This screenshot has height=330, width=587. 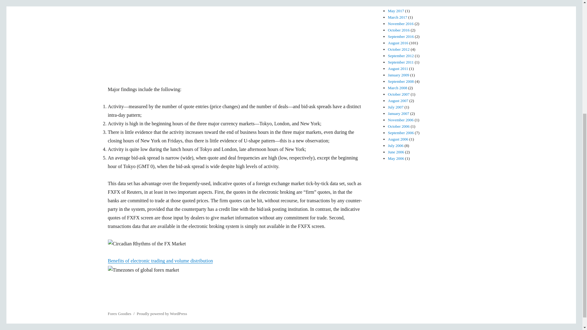 What do you see at coordinates (398, 43) in the screenshot?
I see `August 2016` at bounding box center [398, 43].